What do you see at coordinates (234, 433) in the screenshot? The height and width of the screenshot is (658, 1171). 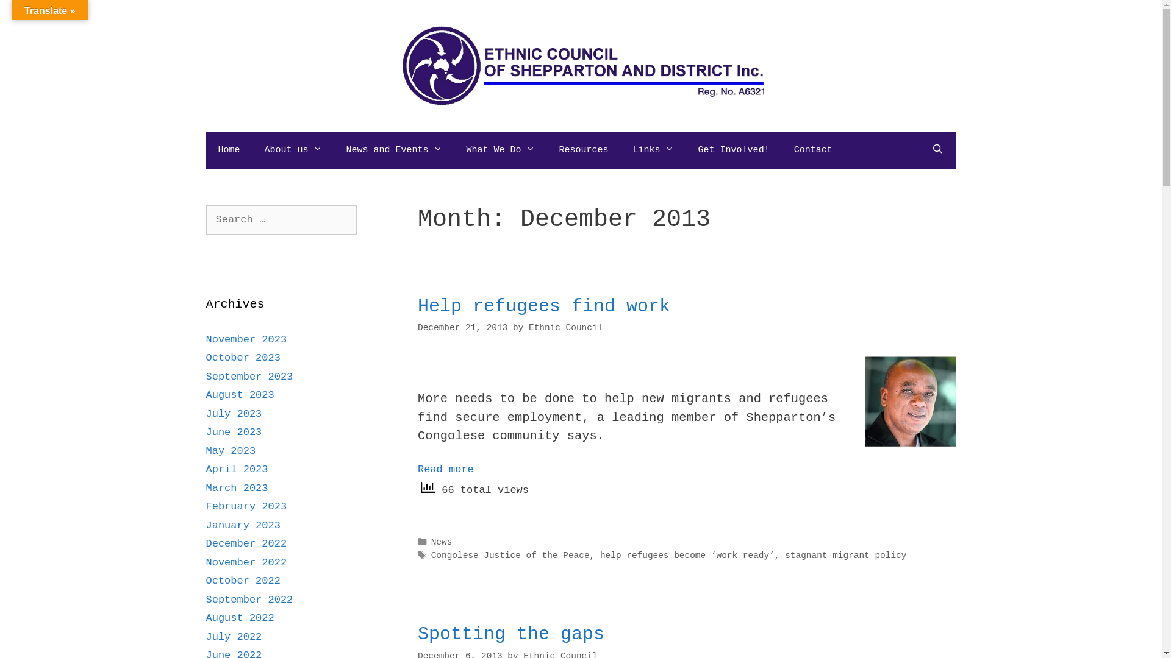 I see `June 2023` at bounding box center [234, 433].